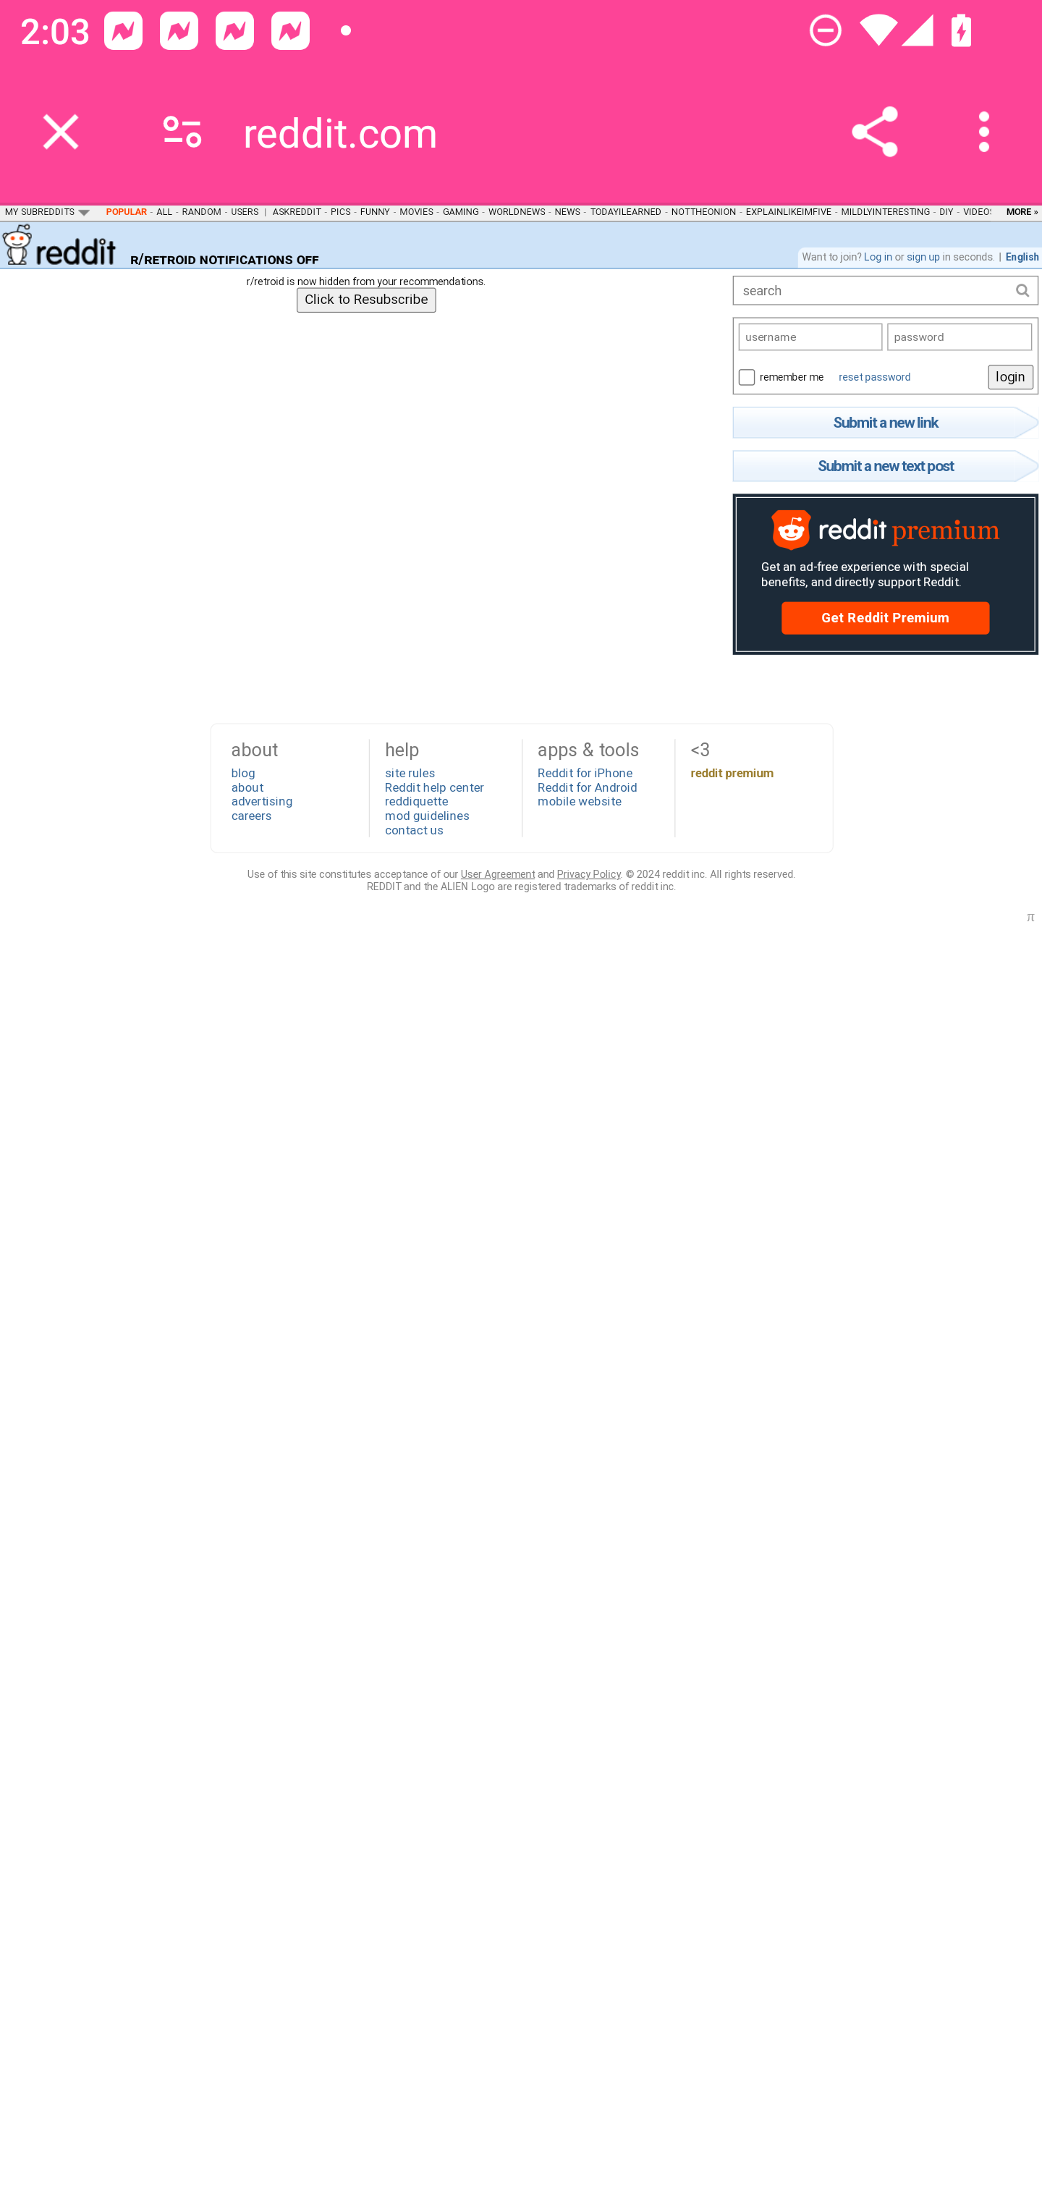  What do you see at coordinates (409, 773) in the screenshot?
I see `site rules` at bounding box center [409, 773].